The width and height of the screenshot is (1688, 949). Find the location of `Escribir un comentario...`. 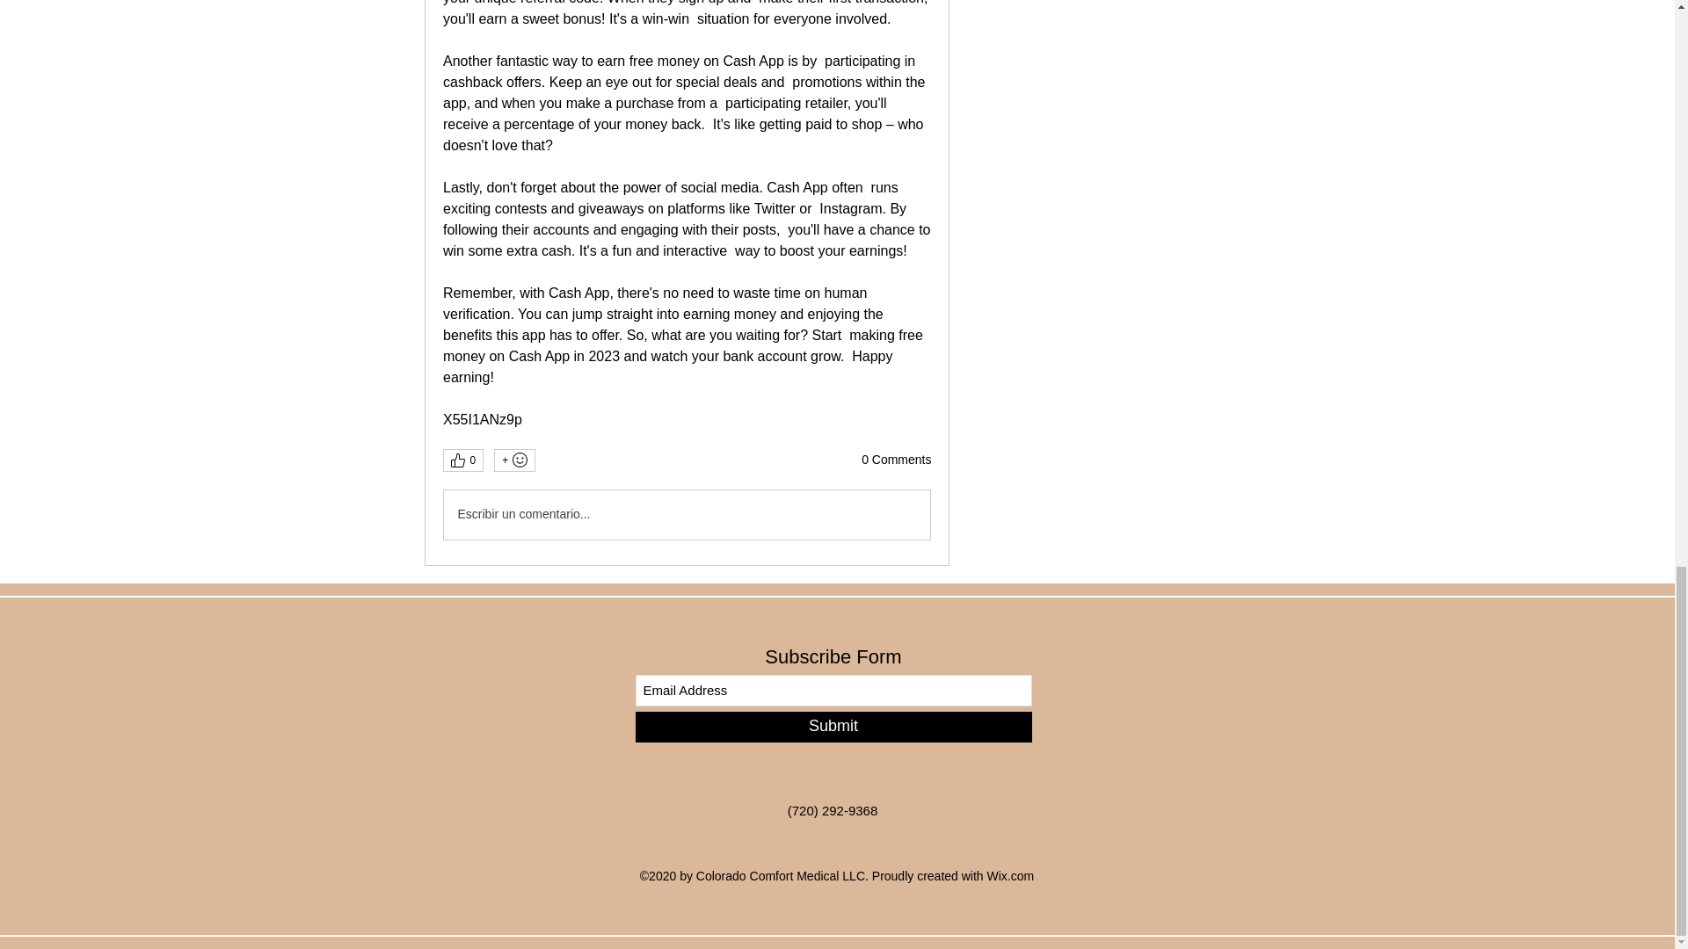

Escribir un comentario... is located at coordinates (686, 515).